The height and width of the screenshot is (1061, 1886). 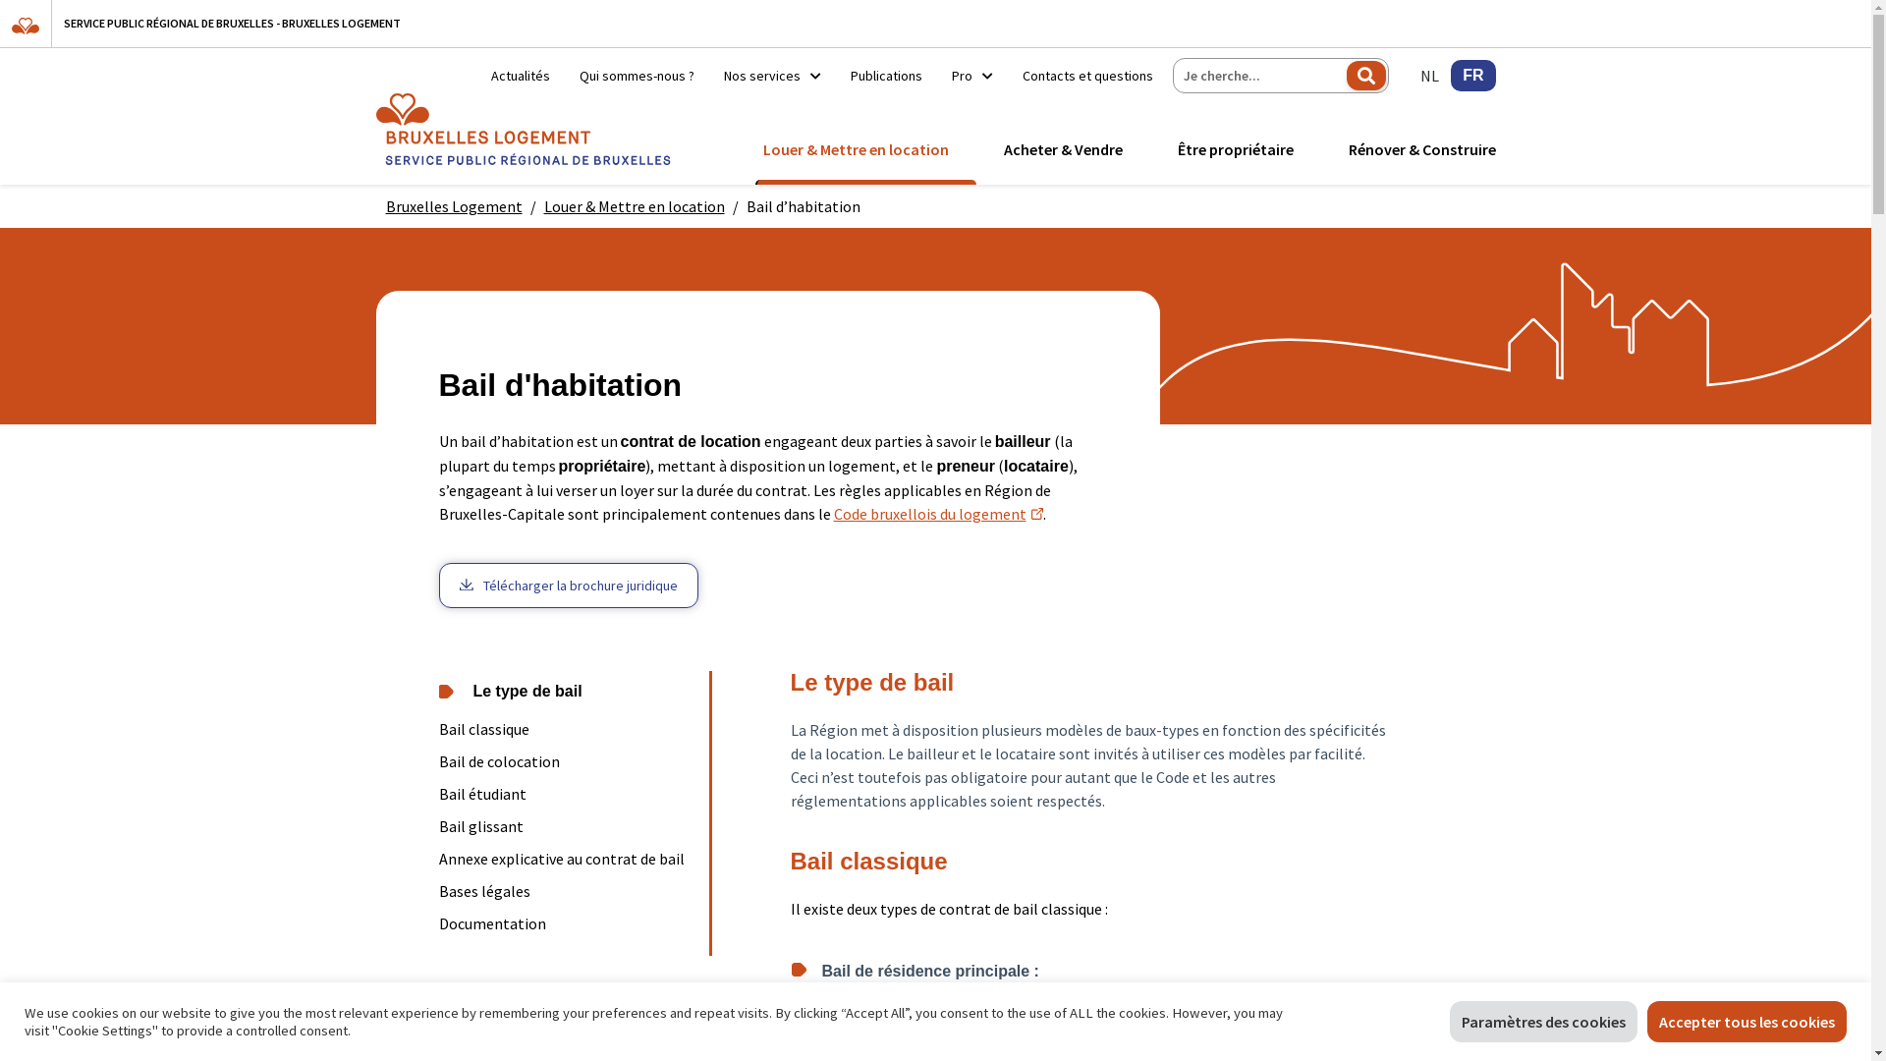 What do you see at coordinates (566, 692) in the screenshot?
I see `Le type de bail` at bounding box center [566, 692].